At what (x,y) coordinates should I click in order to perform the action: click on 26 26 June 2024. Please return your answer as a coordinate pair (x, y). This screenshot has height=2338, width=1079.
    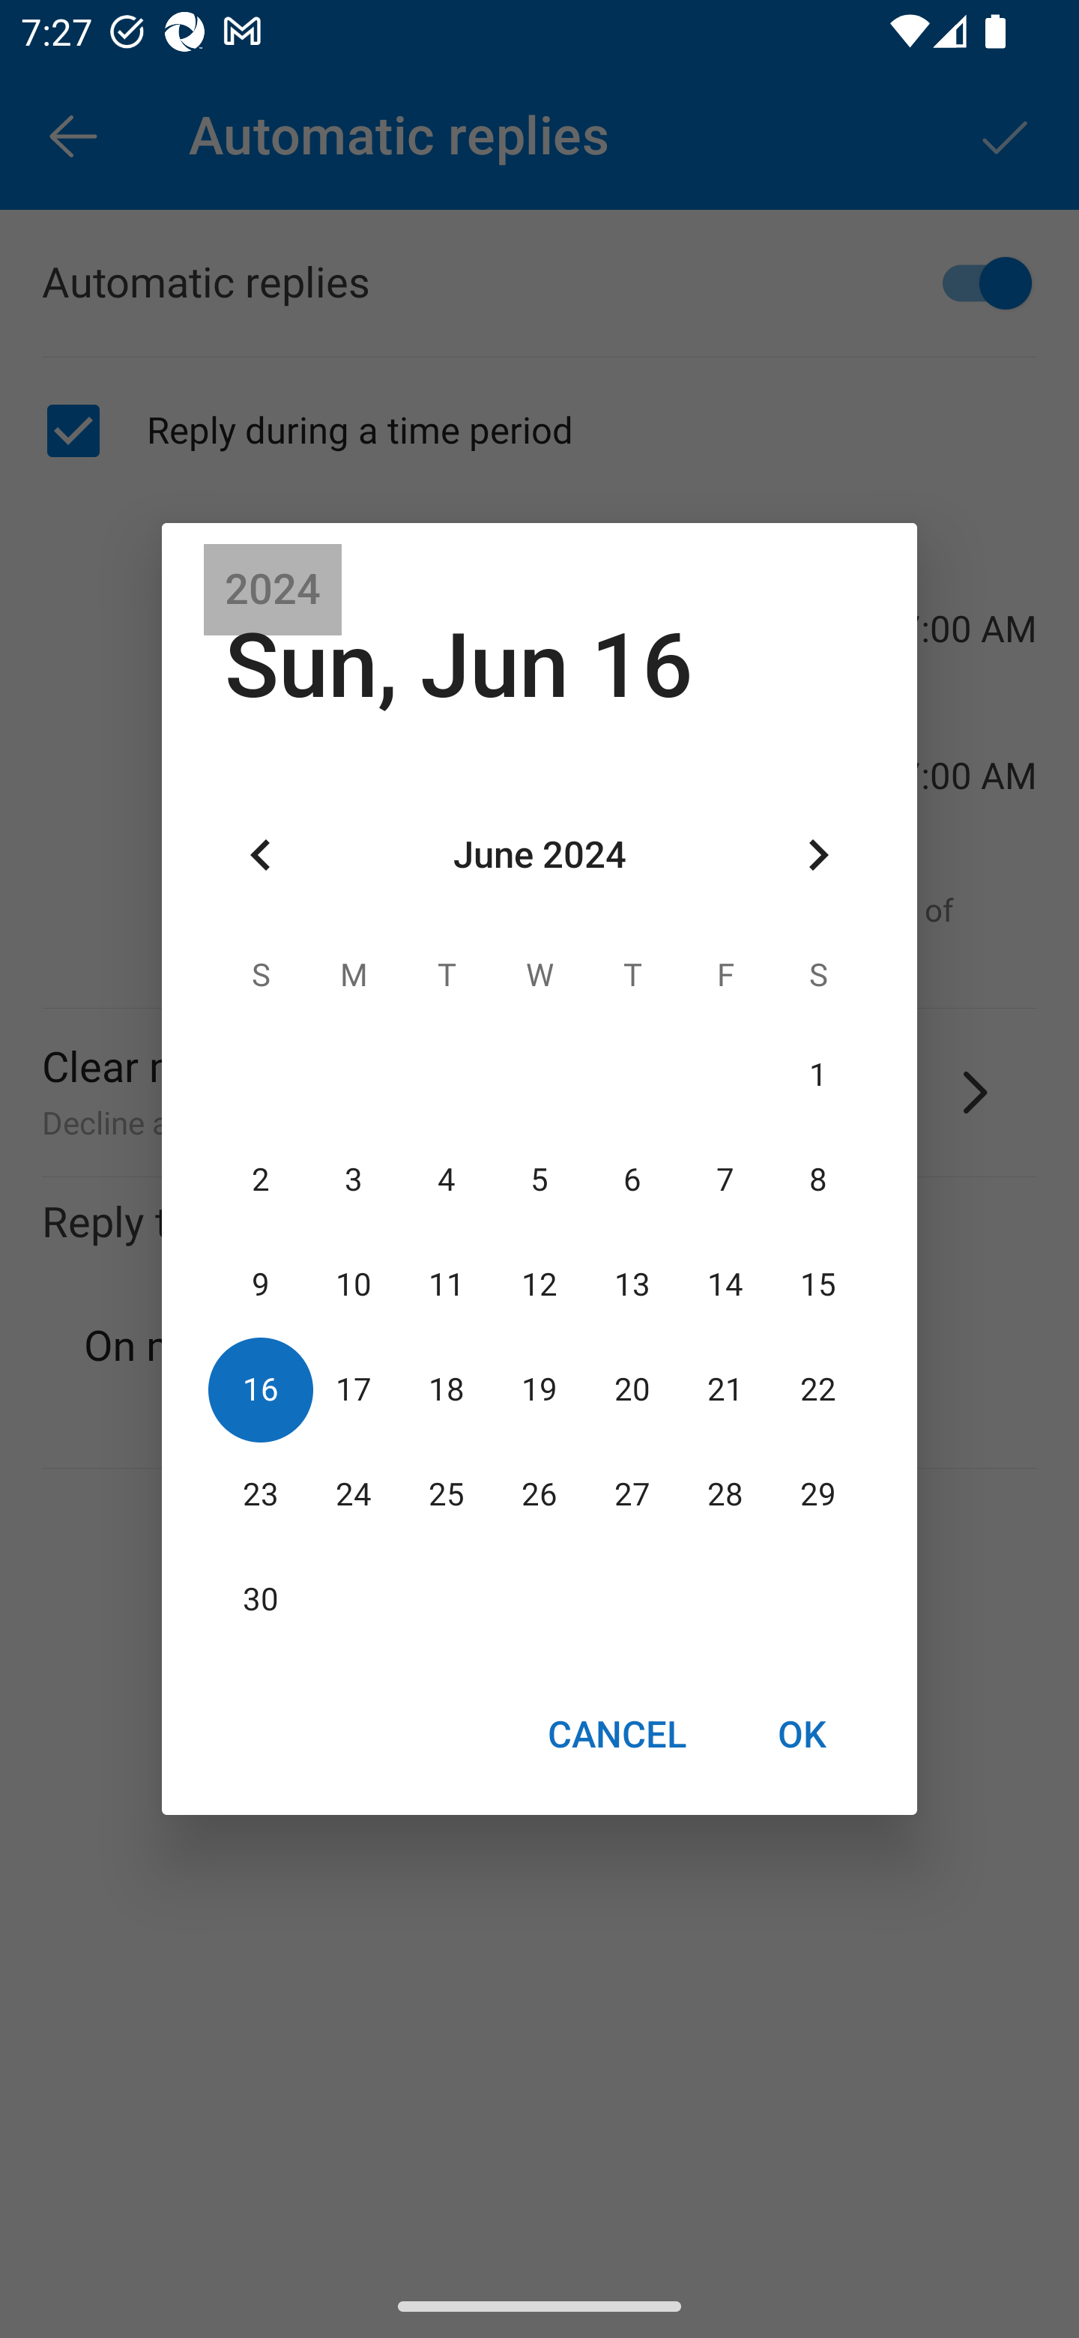
    Looking at the image, I should click on (539, 1495).